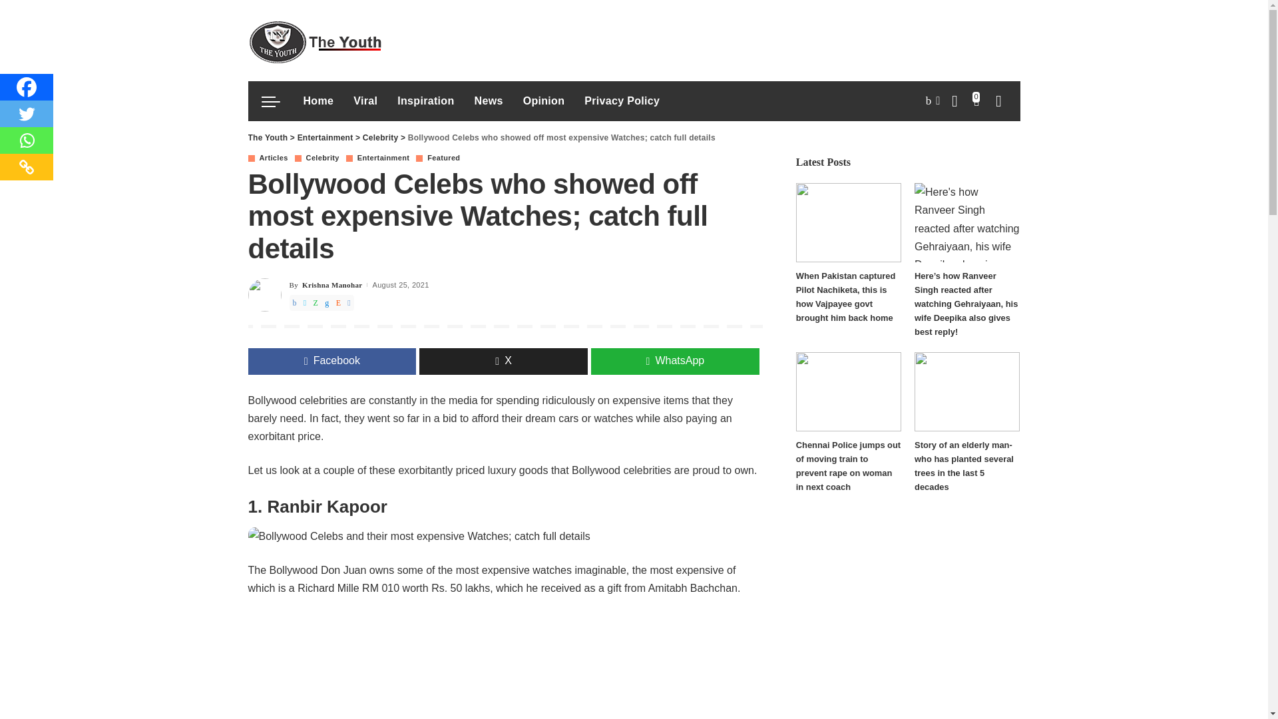 The image size is (1278, 719). I want to click on Go to The Youth., so click(268, 137).